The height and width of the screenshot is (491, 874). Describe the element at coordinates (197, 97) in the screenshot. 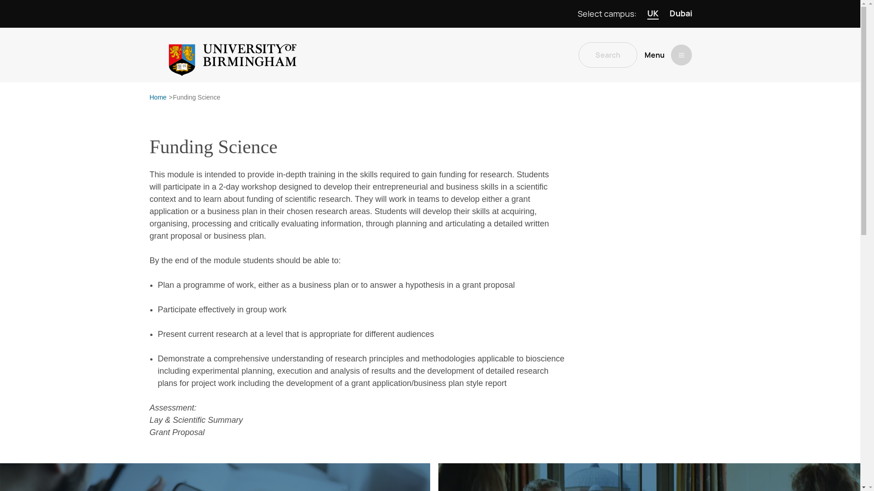

I see `Funding Science` at that location.